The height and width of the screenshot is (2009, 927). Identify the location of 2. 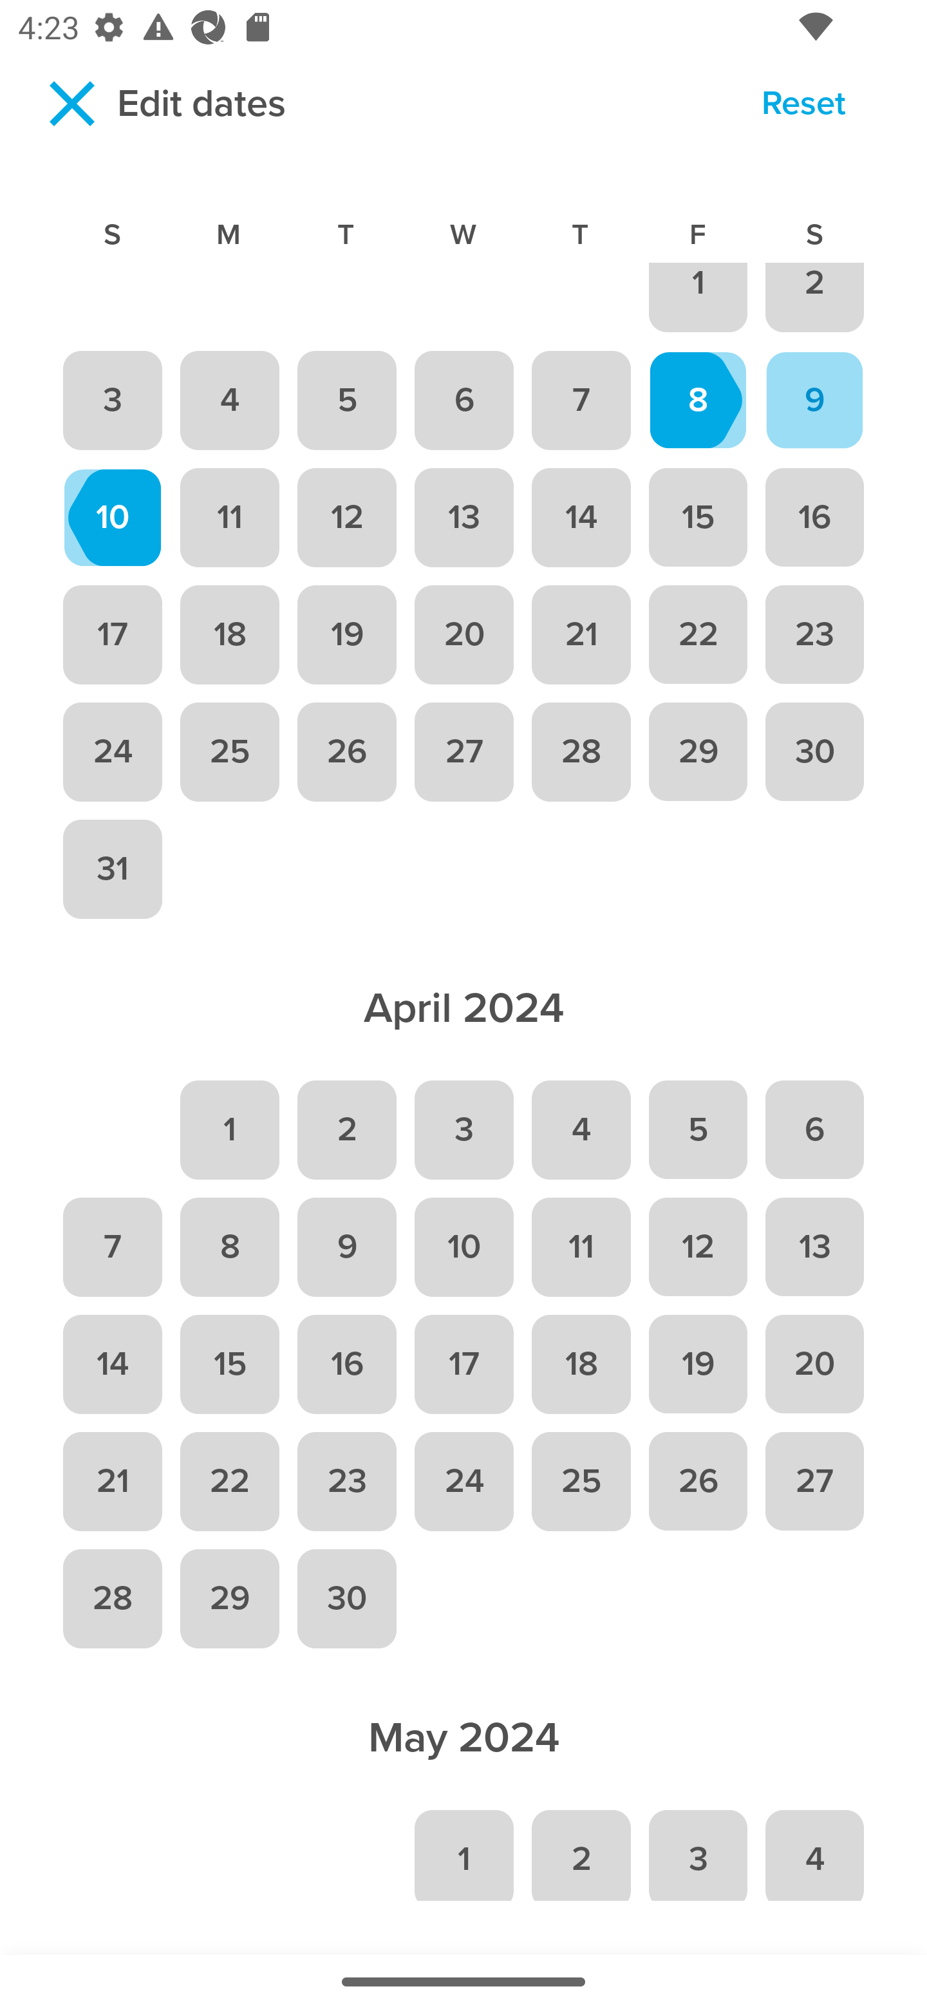
(581, 1853).